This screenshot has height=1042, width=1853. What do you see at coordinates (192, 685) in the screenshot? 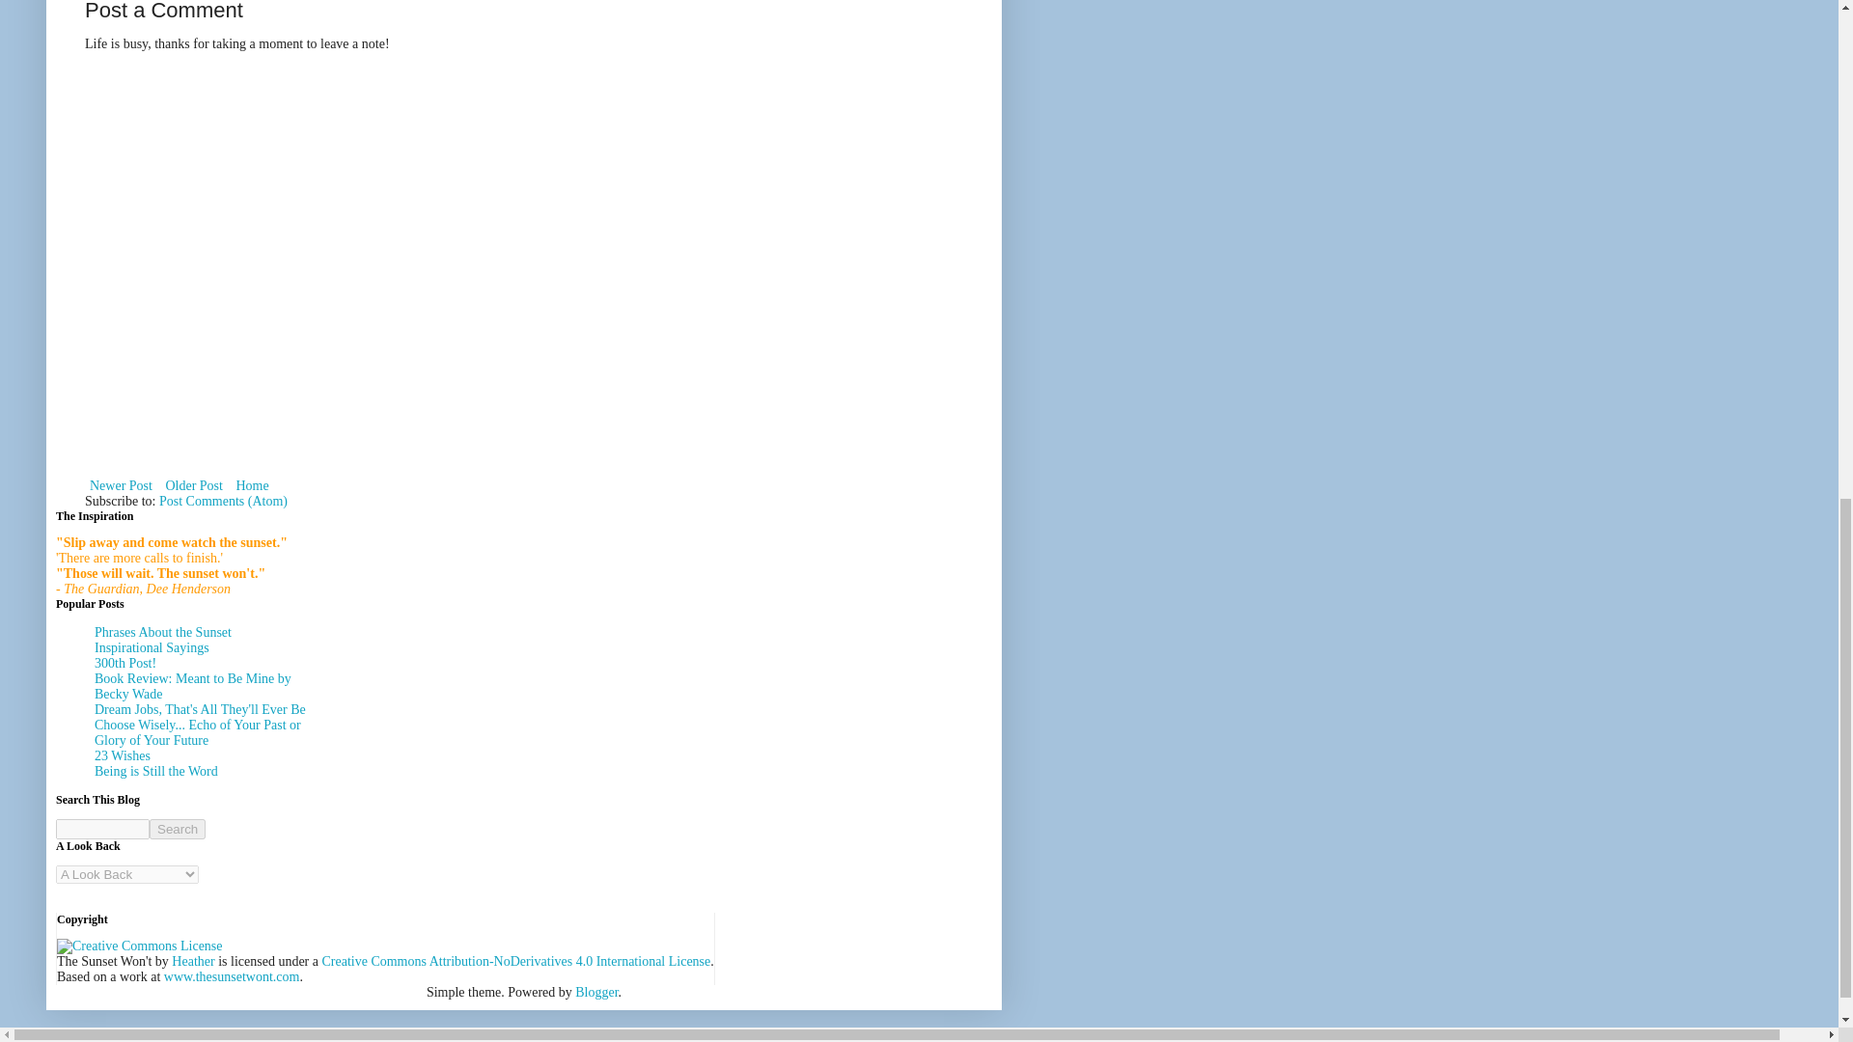
I see `Book Review: Meant to Be Mine by Becky Wade` at bounding box center [192, 685].